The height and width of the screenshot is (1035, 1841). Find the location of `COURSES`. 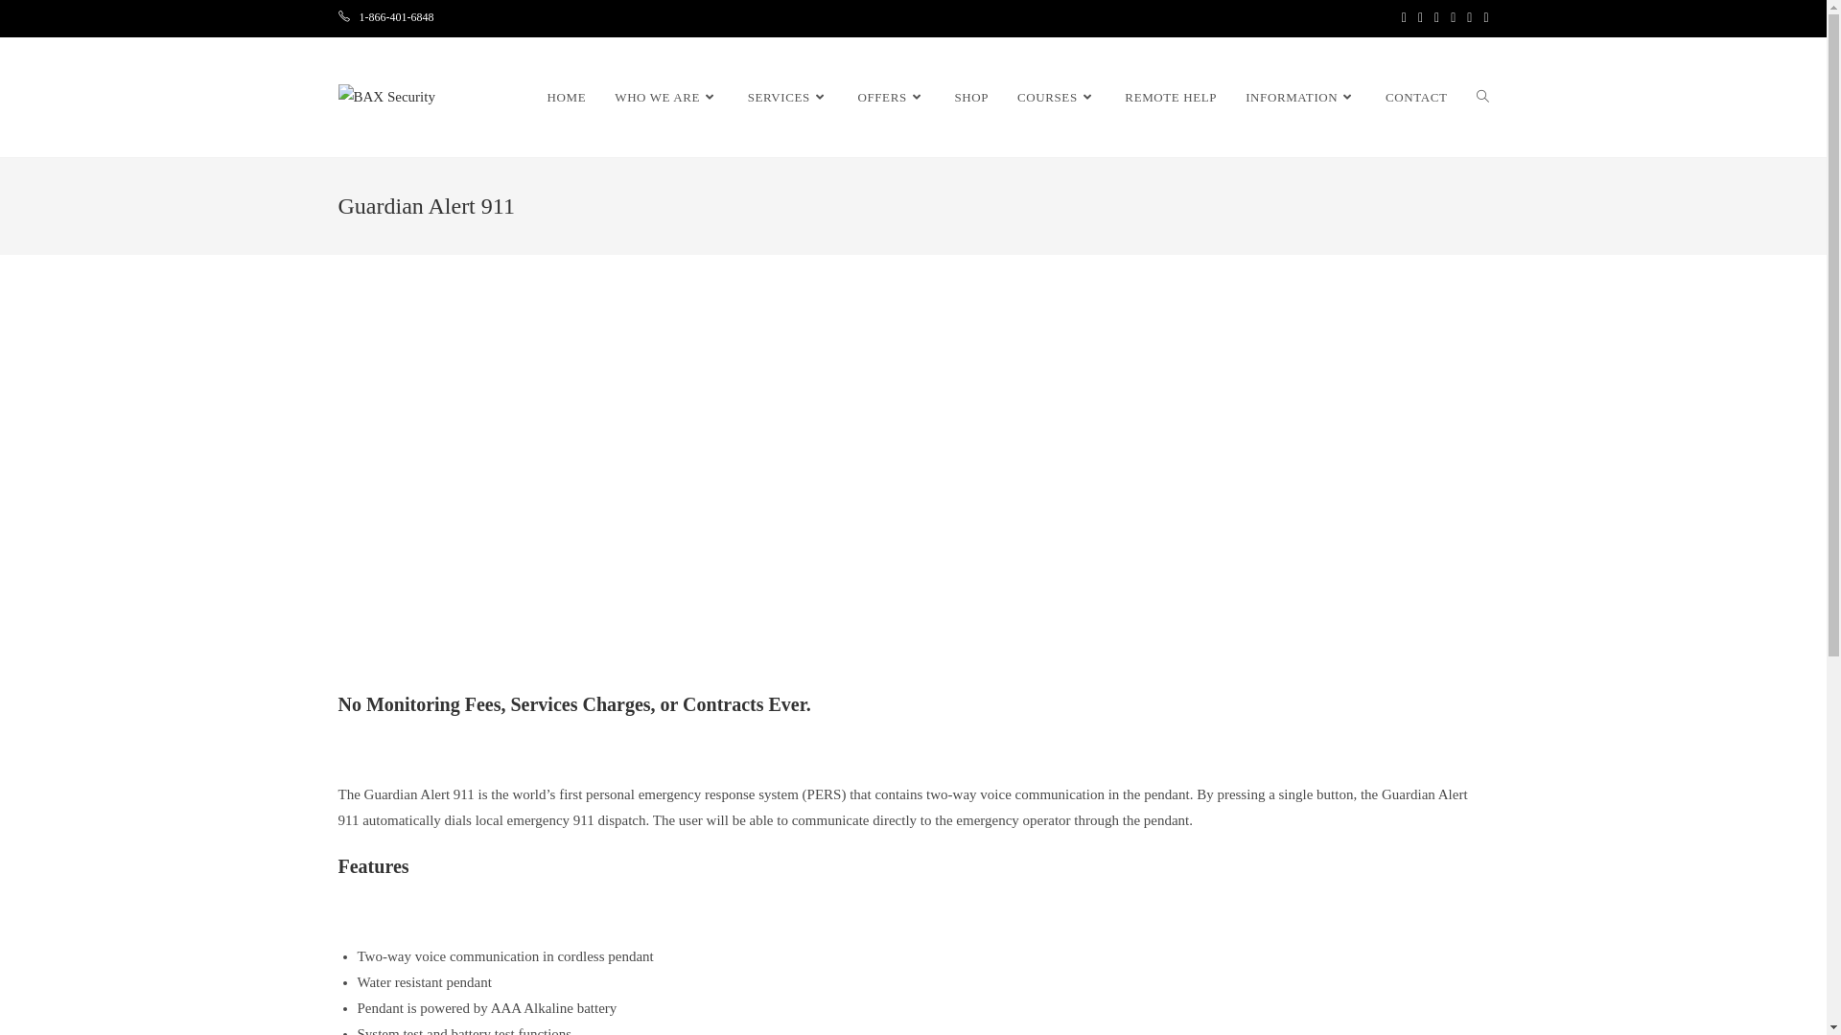

COURSES is located at coordinates (1057, 97).